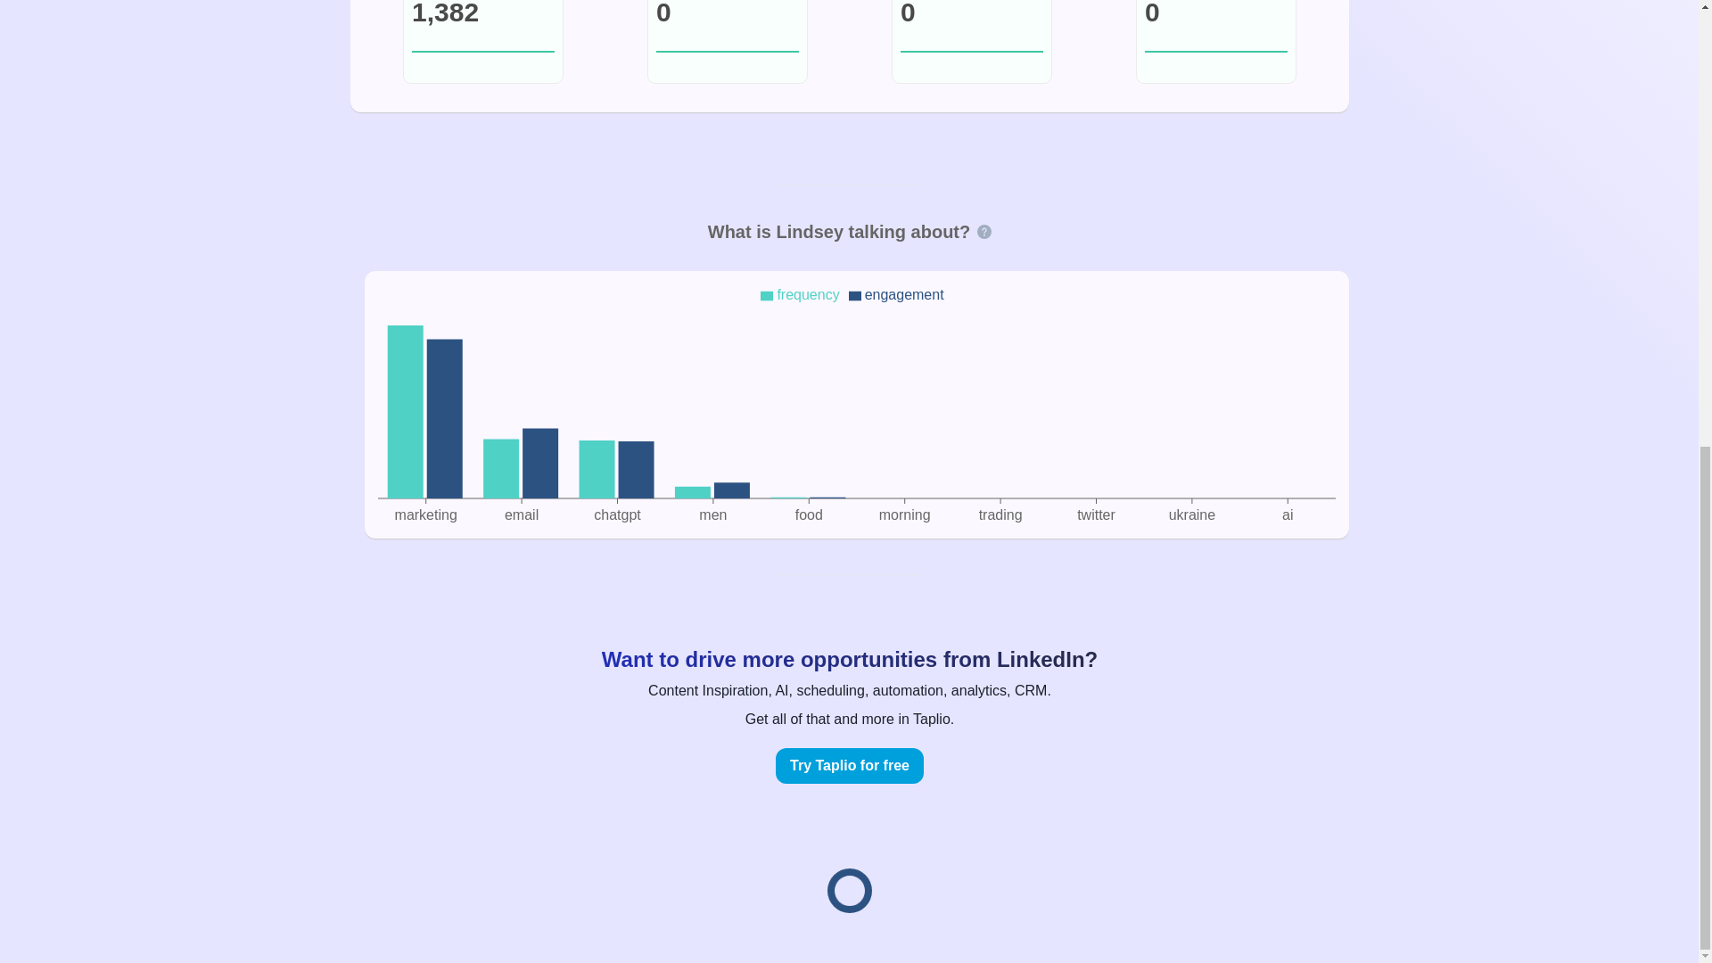 This screenshot has width=1712, height=963. Describe the element at coordinates (424, 515) in the screenshot. I see `marketing` at that location.